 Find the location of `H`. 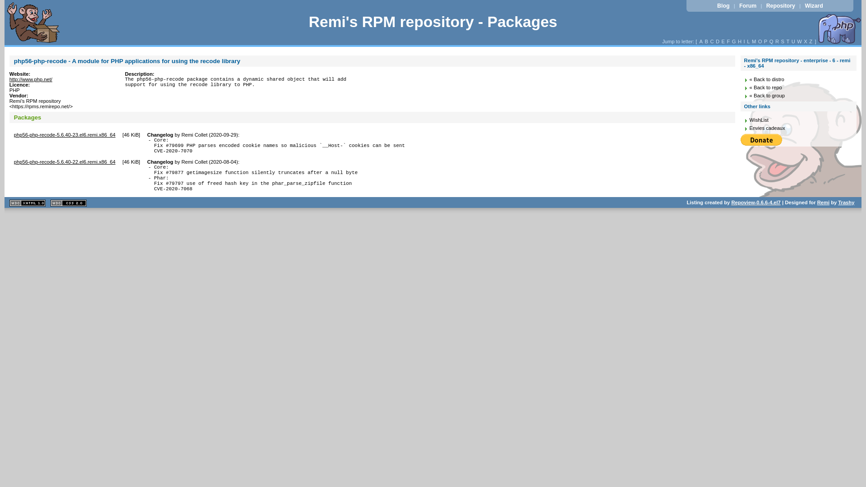

H is located at coordinates (740, 41).